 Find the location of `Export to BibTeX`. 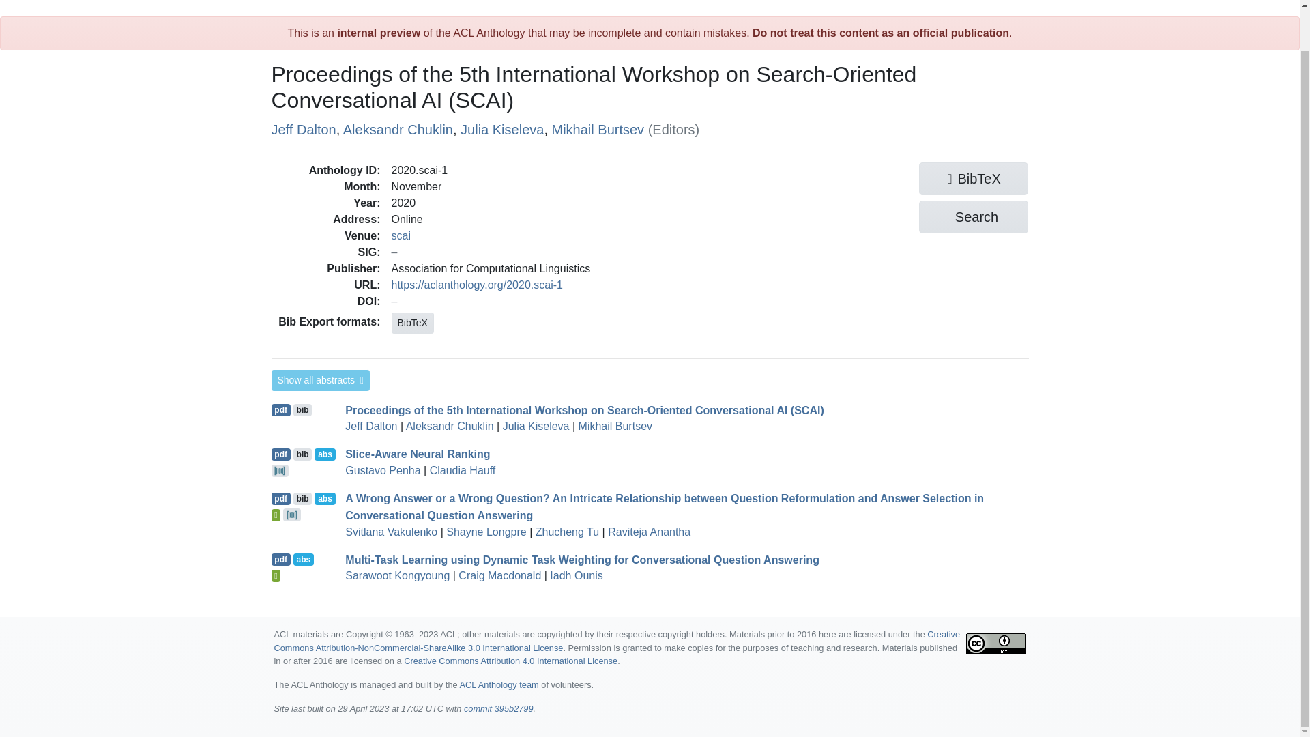

Export to BibTeX is located at coordinates (303, 409).